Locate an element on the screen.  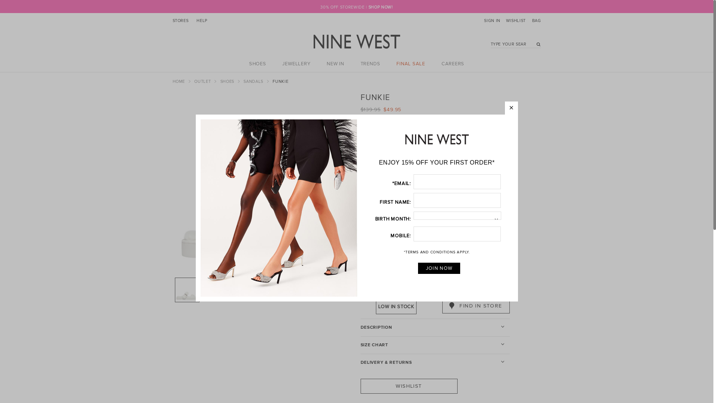
Nine West Australia is located at coordinates (357, 42).